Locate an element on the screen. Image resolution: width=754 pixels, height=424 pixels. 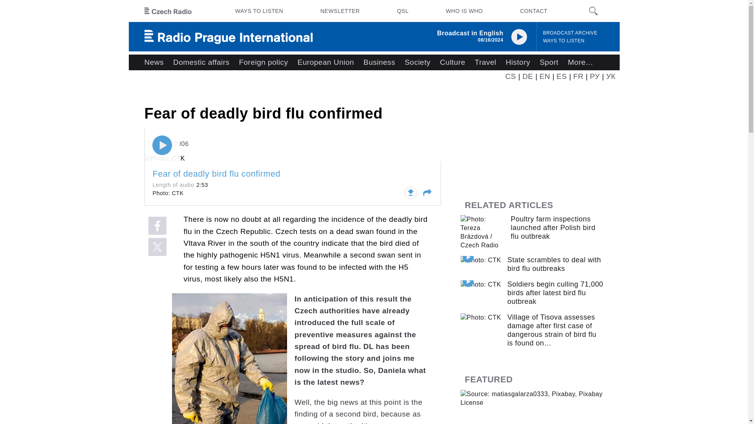
NEWSLETTER is located at coordinates (340, 11).